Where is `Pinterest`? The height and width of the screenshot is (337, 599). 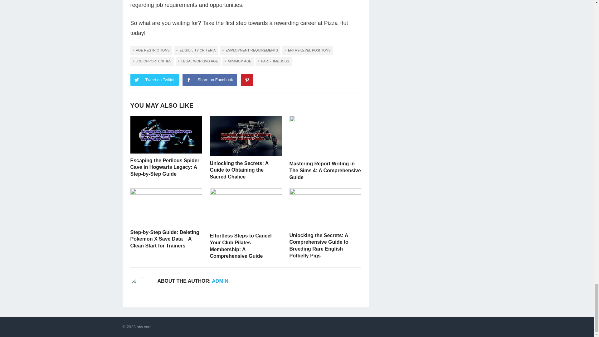
Pinterest is located at coordinates (247, 80).